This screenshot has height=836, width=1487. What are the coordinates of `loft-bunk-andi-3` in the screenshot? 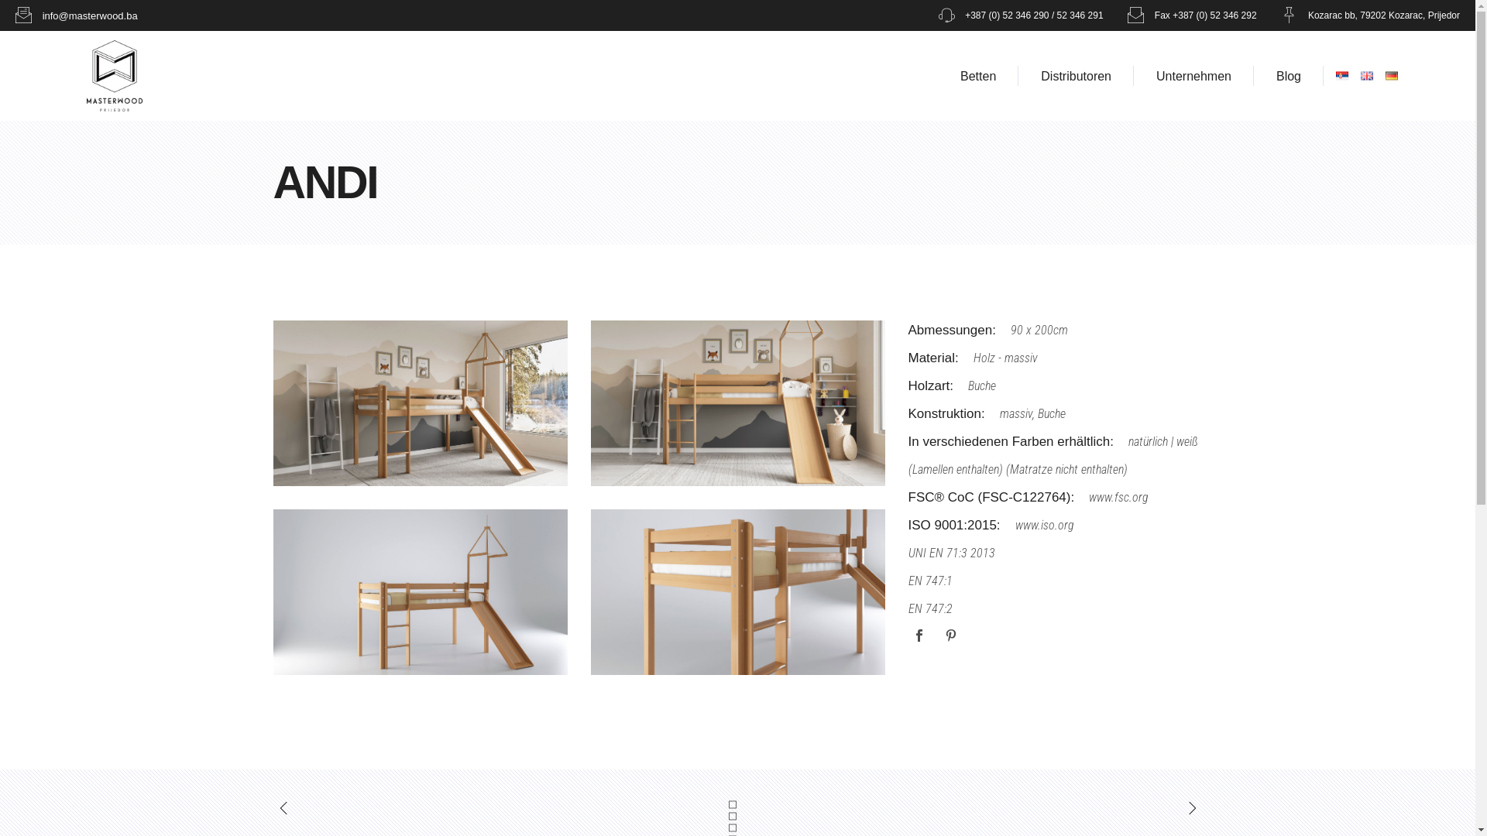 It's located at (420, 592).